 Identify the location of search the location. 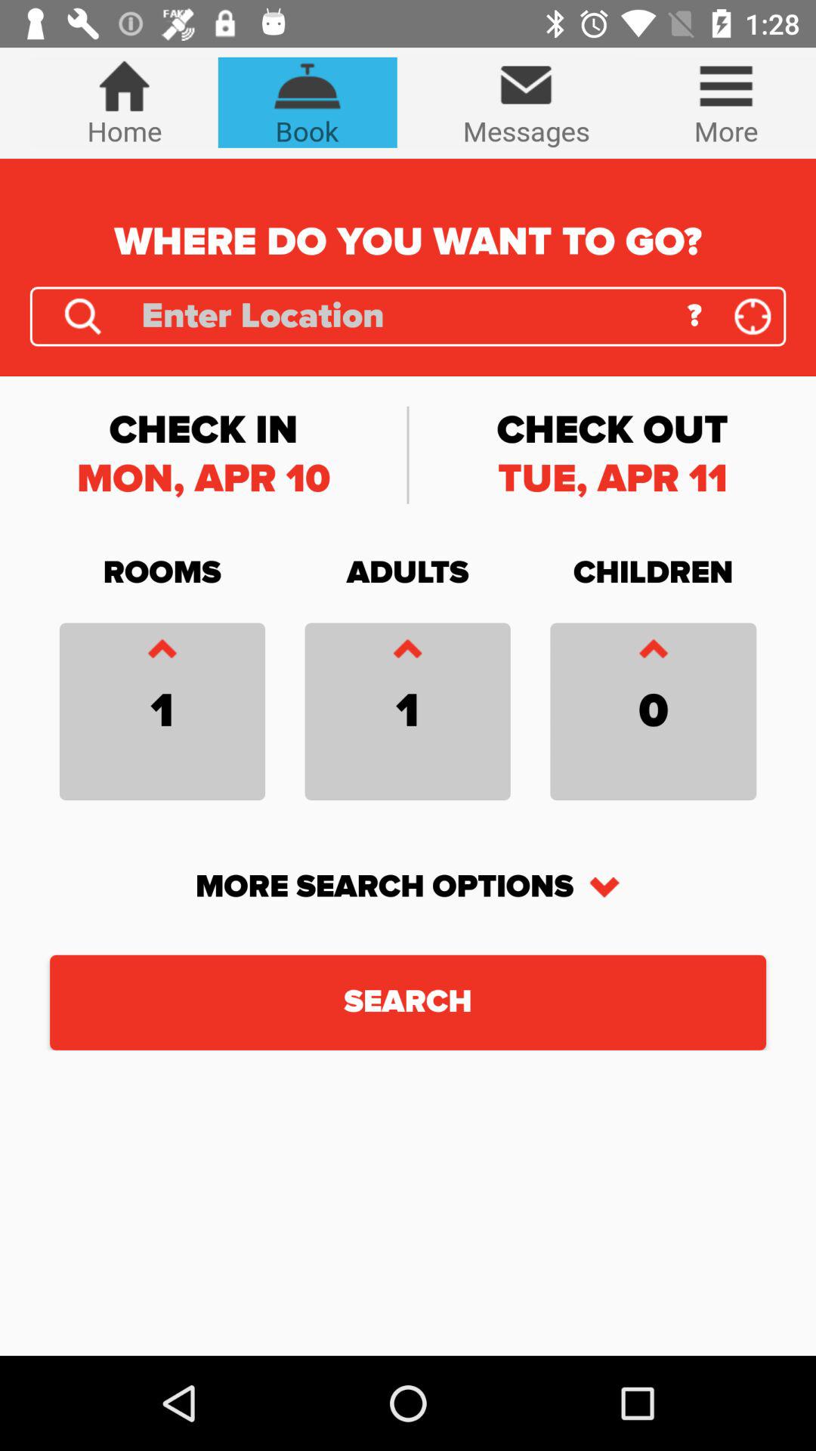
(82, 316).